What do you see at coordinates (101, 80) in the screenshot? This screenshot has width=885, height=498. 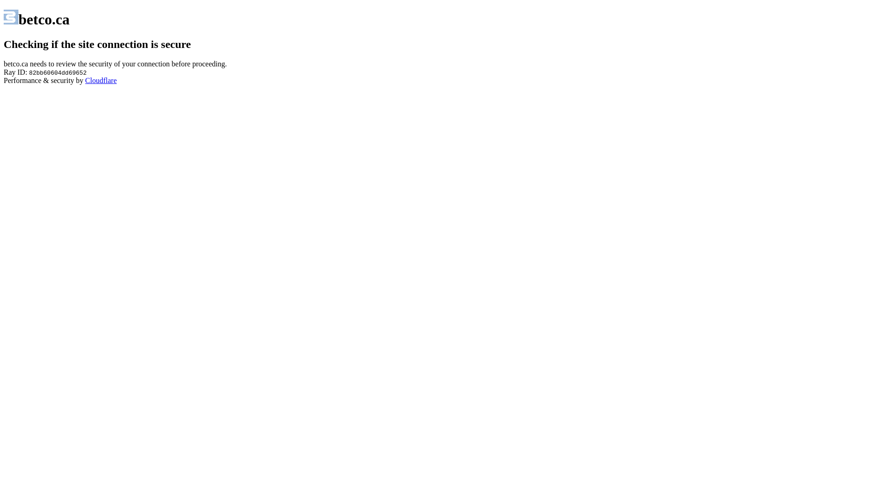 I see `Cloudflare` at bounding box center [101, 80].